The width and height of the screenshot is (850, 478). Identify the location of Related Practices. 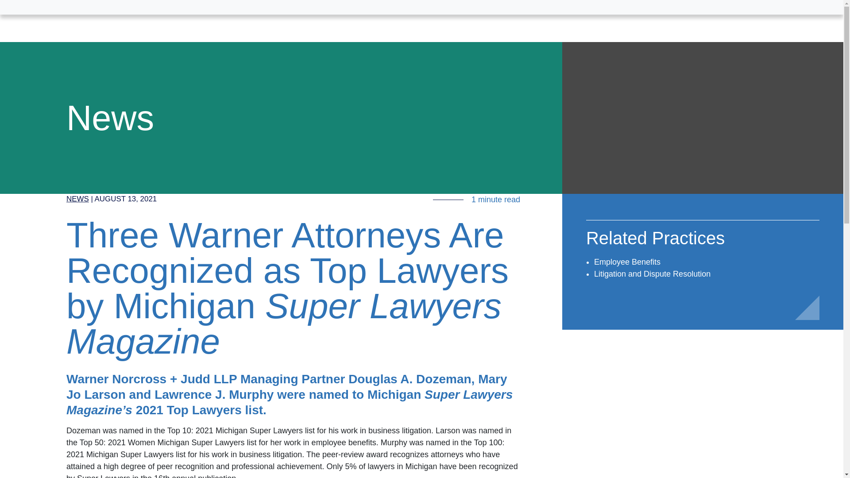
(655, 242).